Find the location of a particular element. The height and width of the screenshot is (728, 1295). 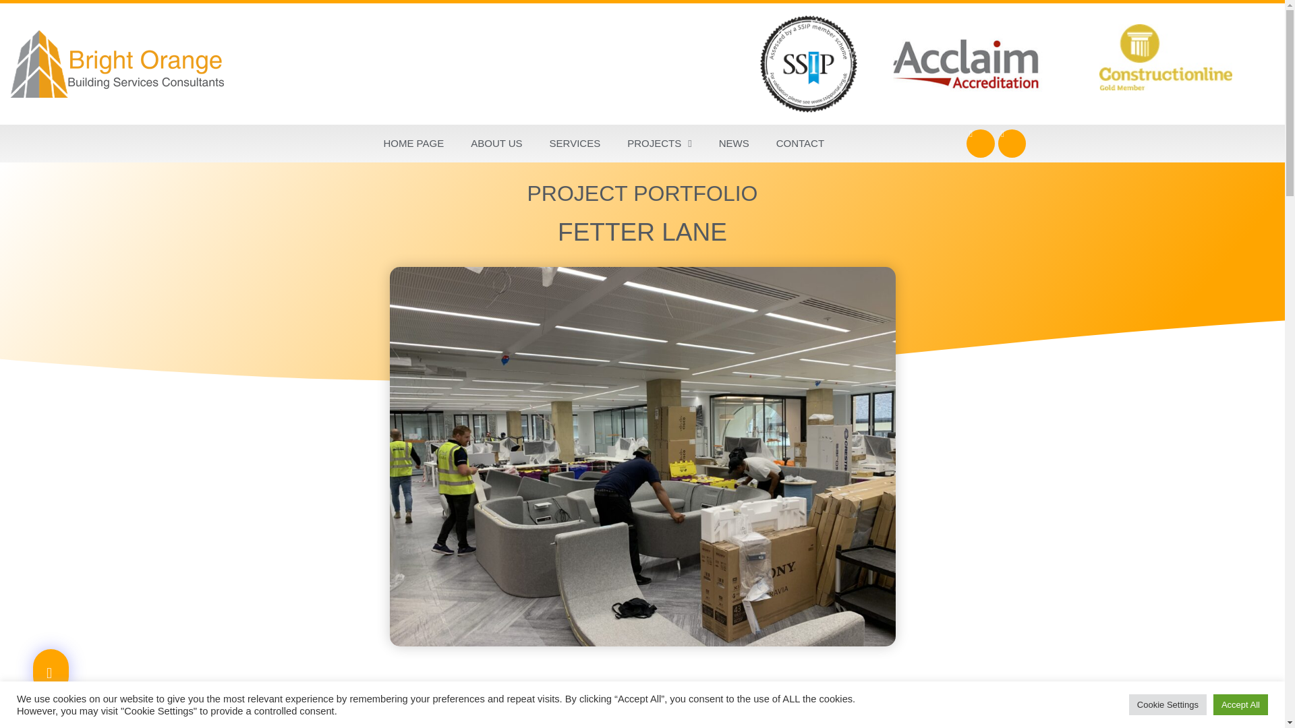

HOME PAGE is located at coordinates (413, 143).